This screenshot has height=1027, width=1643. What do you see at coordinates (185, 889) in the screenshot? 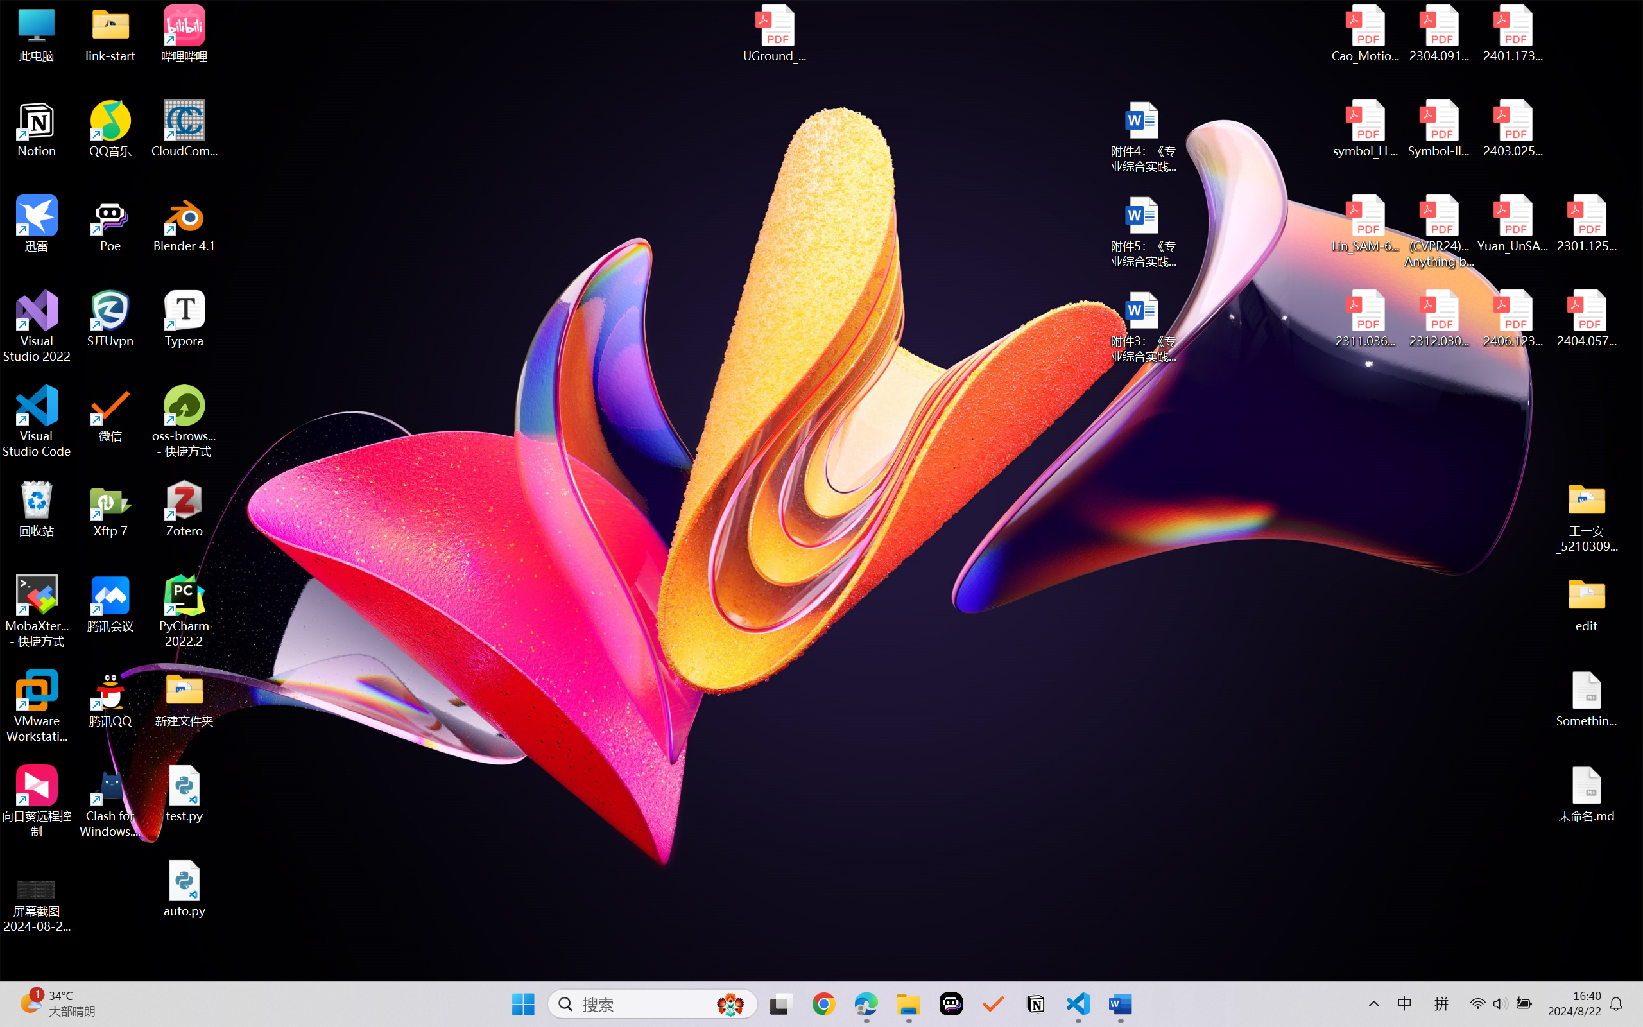
I see `auto.py` at bounding box center [185, 889].